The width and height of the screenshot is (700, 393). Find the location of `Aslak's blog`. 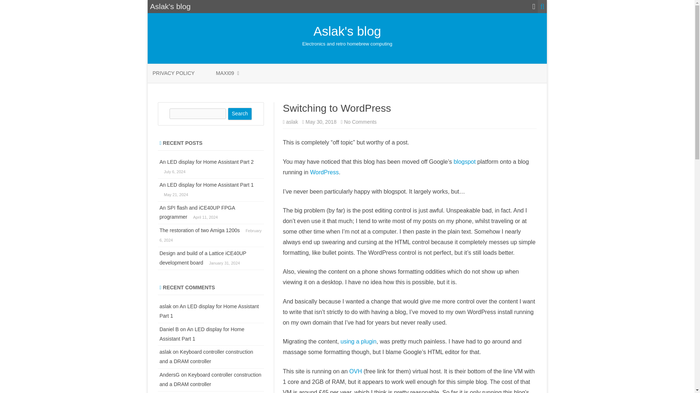

Aslak's blog is located at coordinates (206, 185).